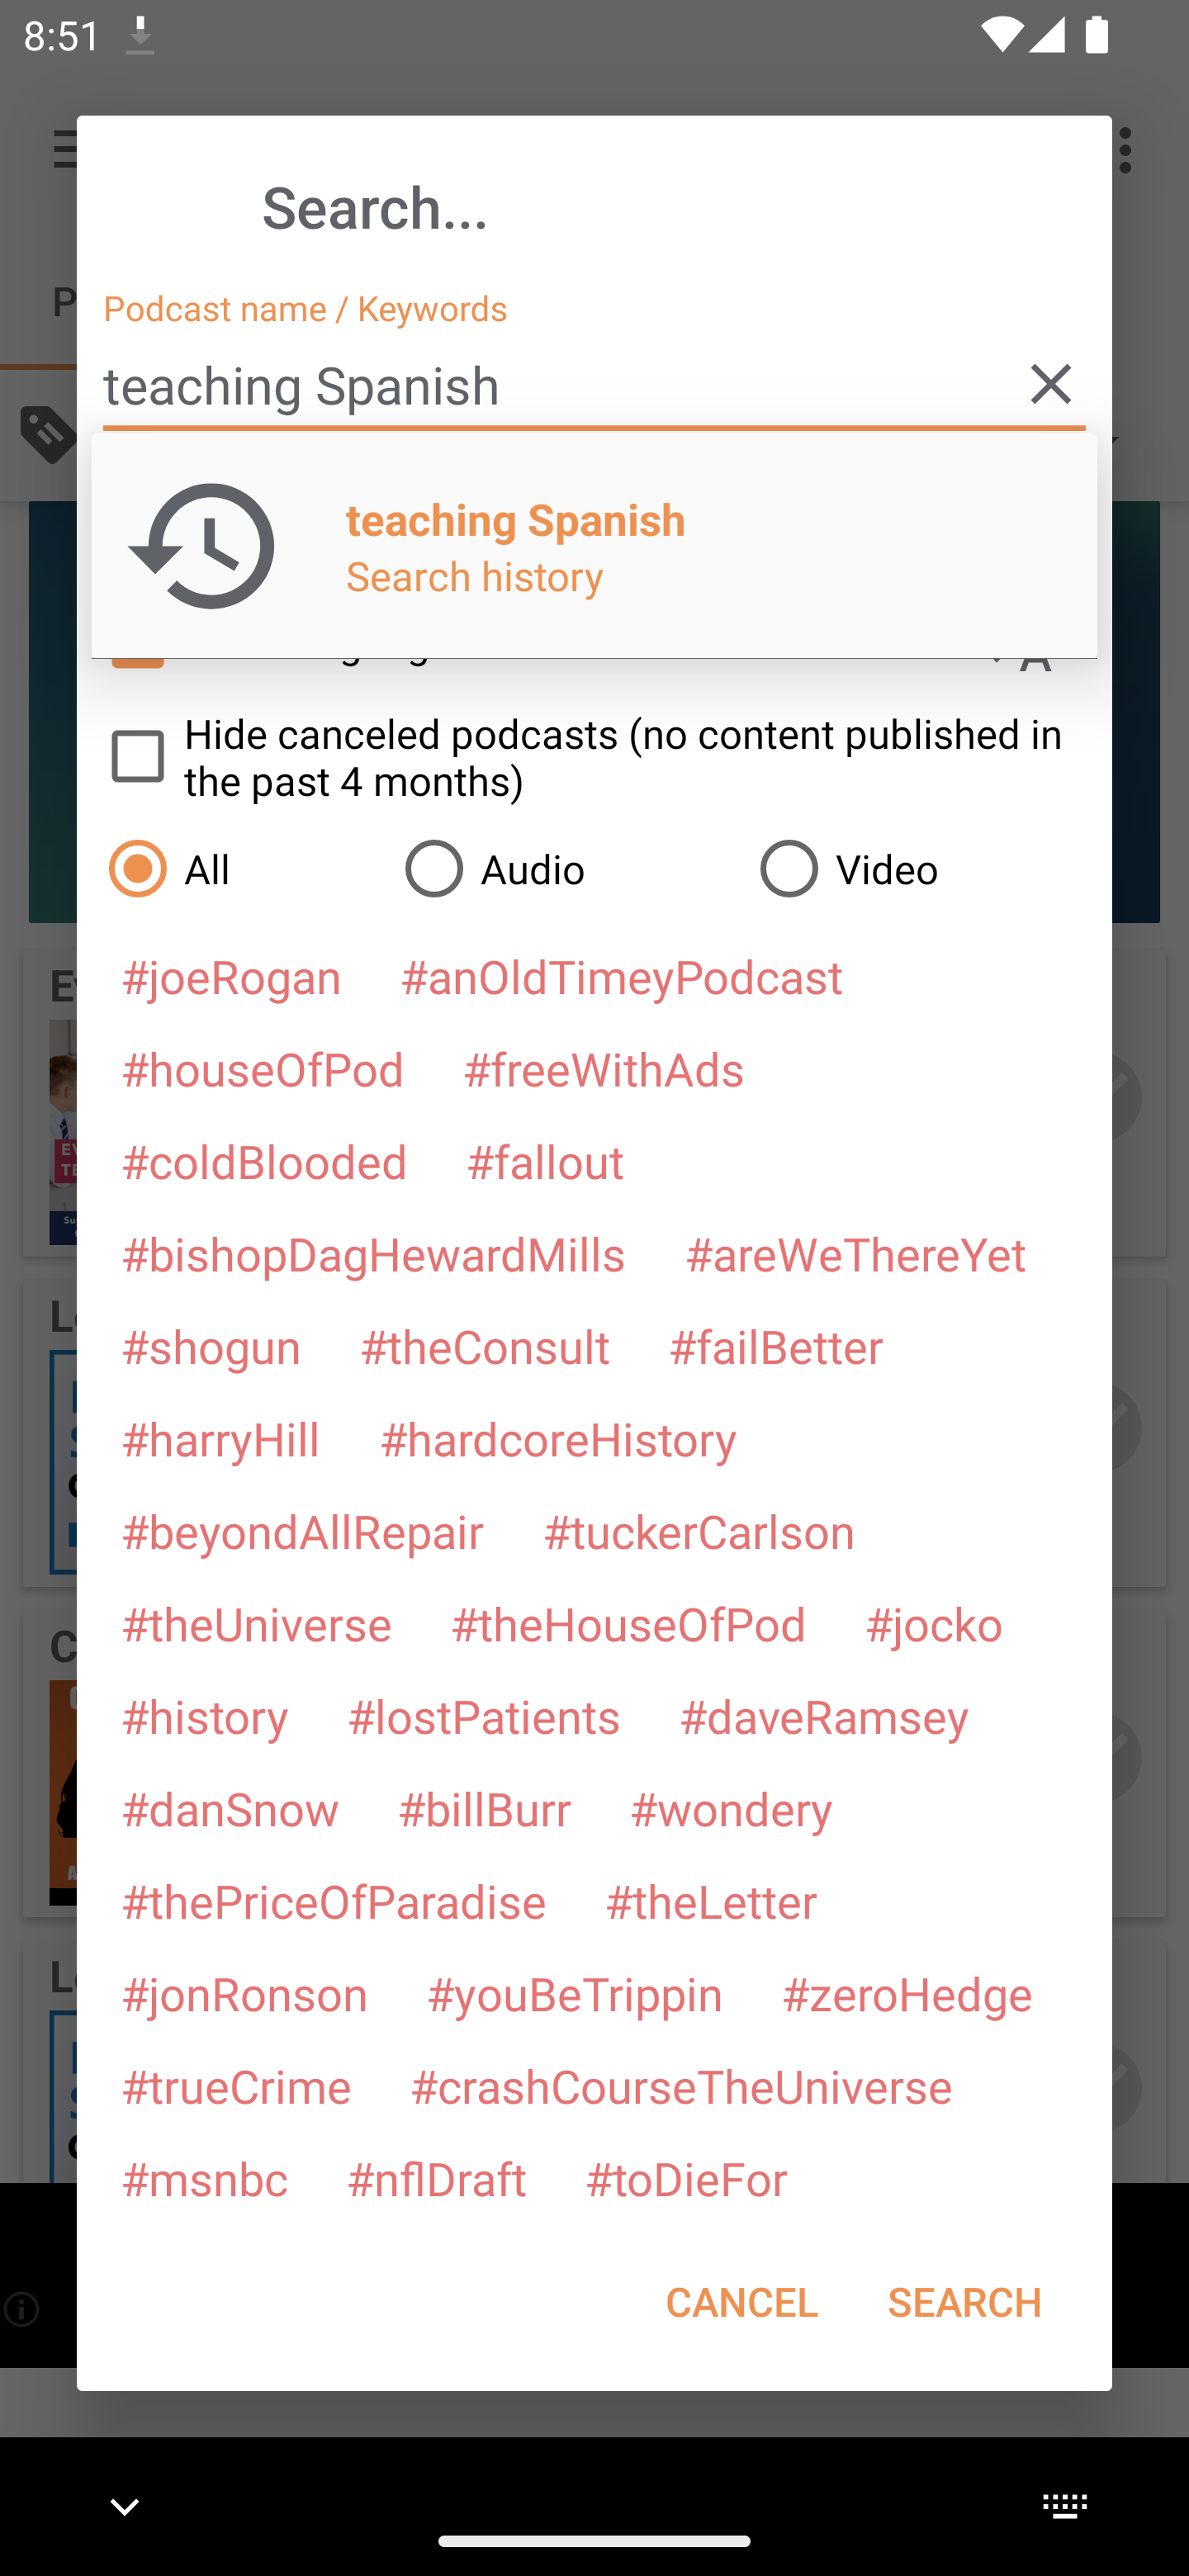 The height and width of the screenshot is (2576, 1189). I want to click on #msnbc, so click(203, 2177).